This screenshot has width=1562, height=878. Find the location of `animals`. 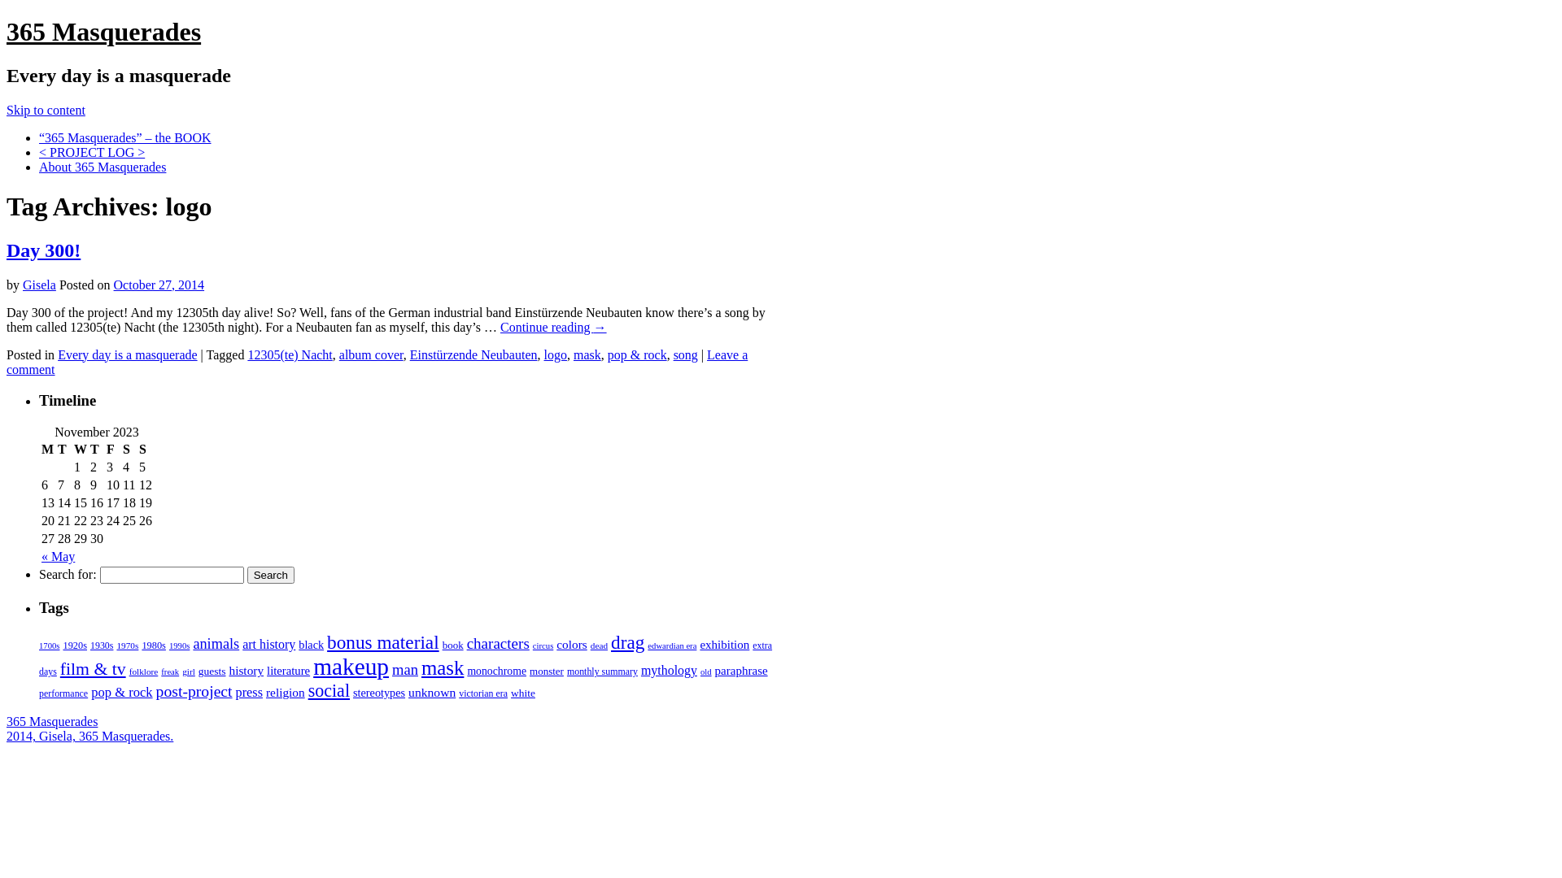

animals is located at coordinates (216, 644).